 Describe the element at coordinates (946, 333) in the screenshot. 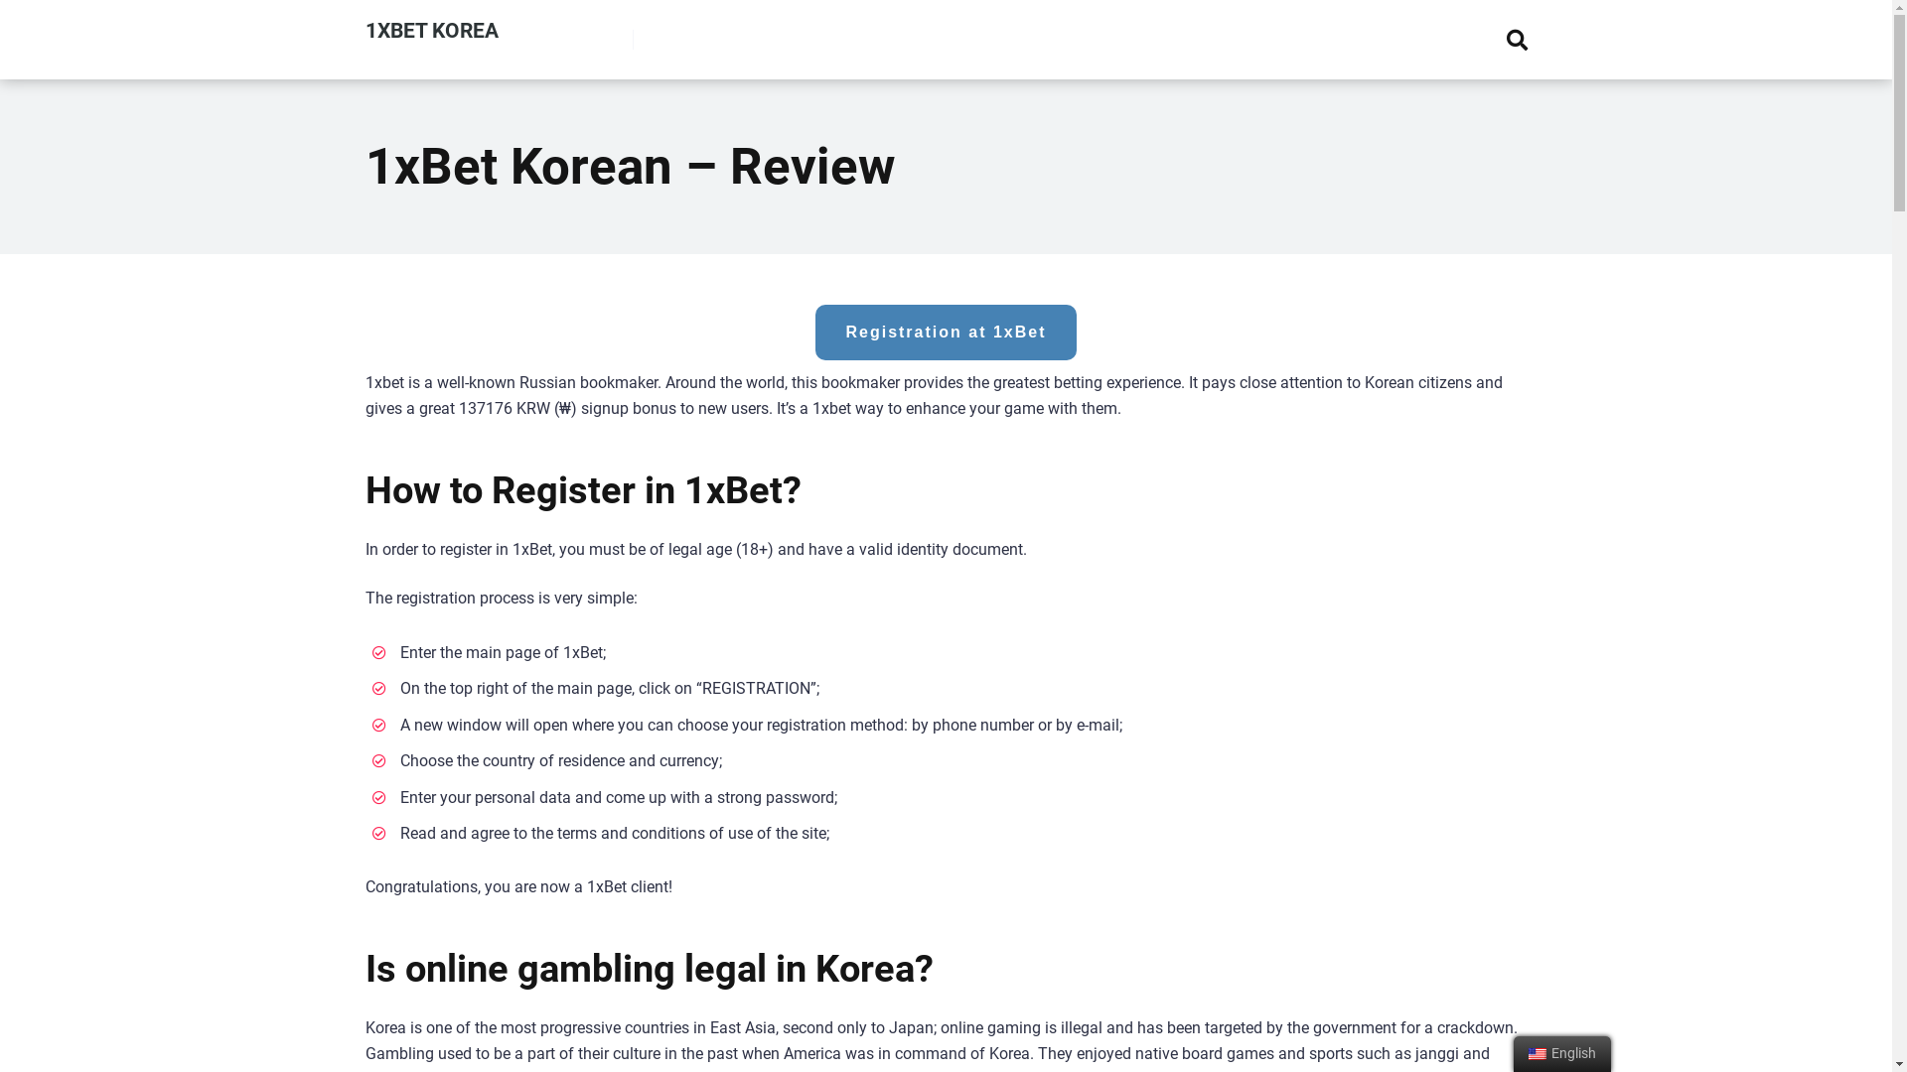

I see `Registration at 1xBet` at that location.